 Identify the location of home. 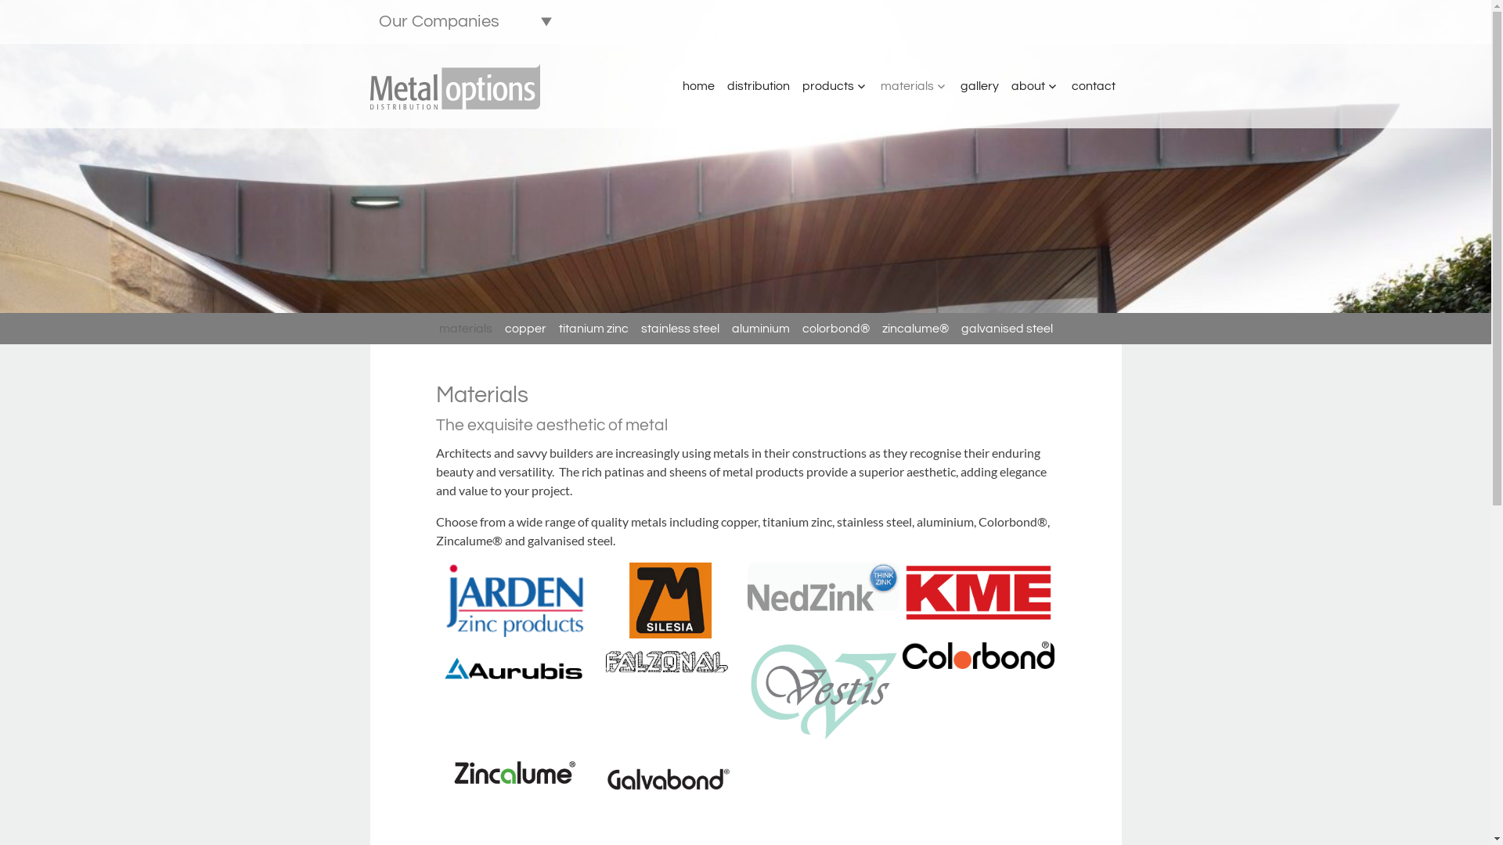
(698, 86).